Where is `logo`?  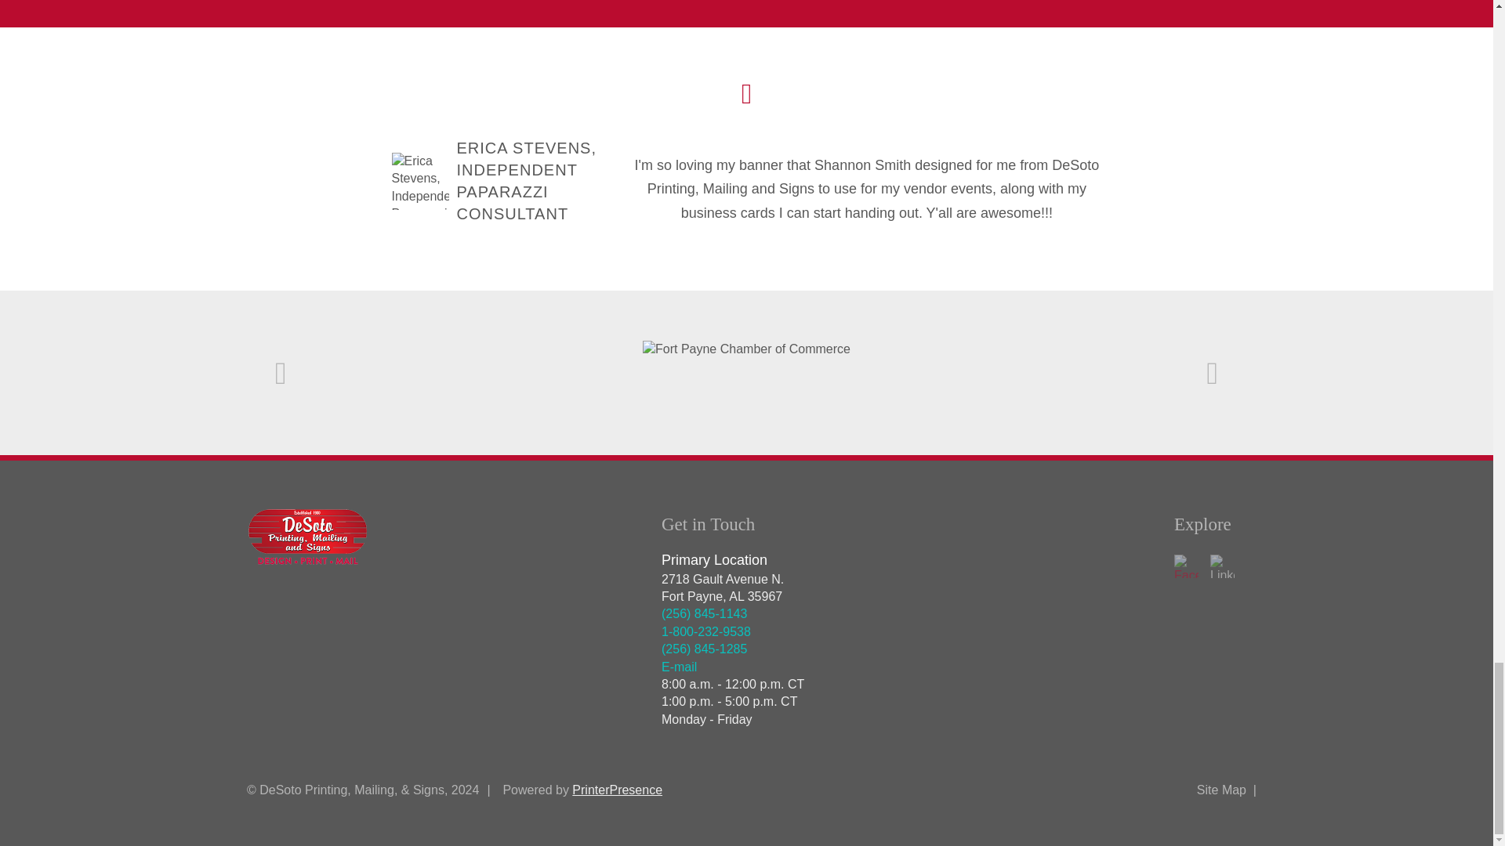
logo is located at coordinates (307, 537).